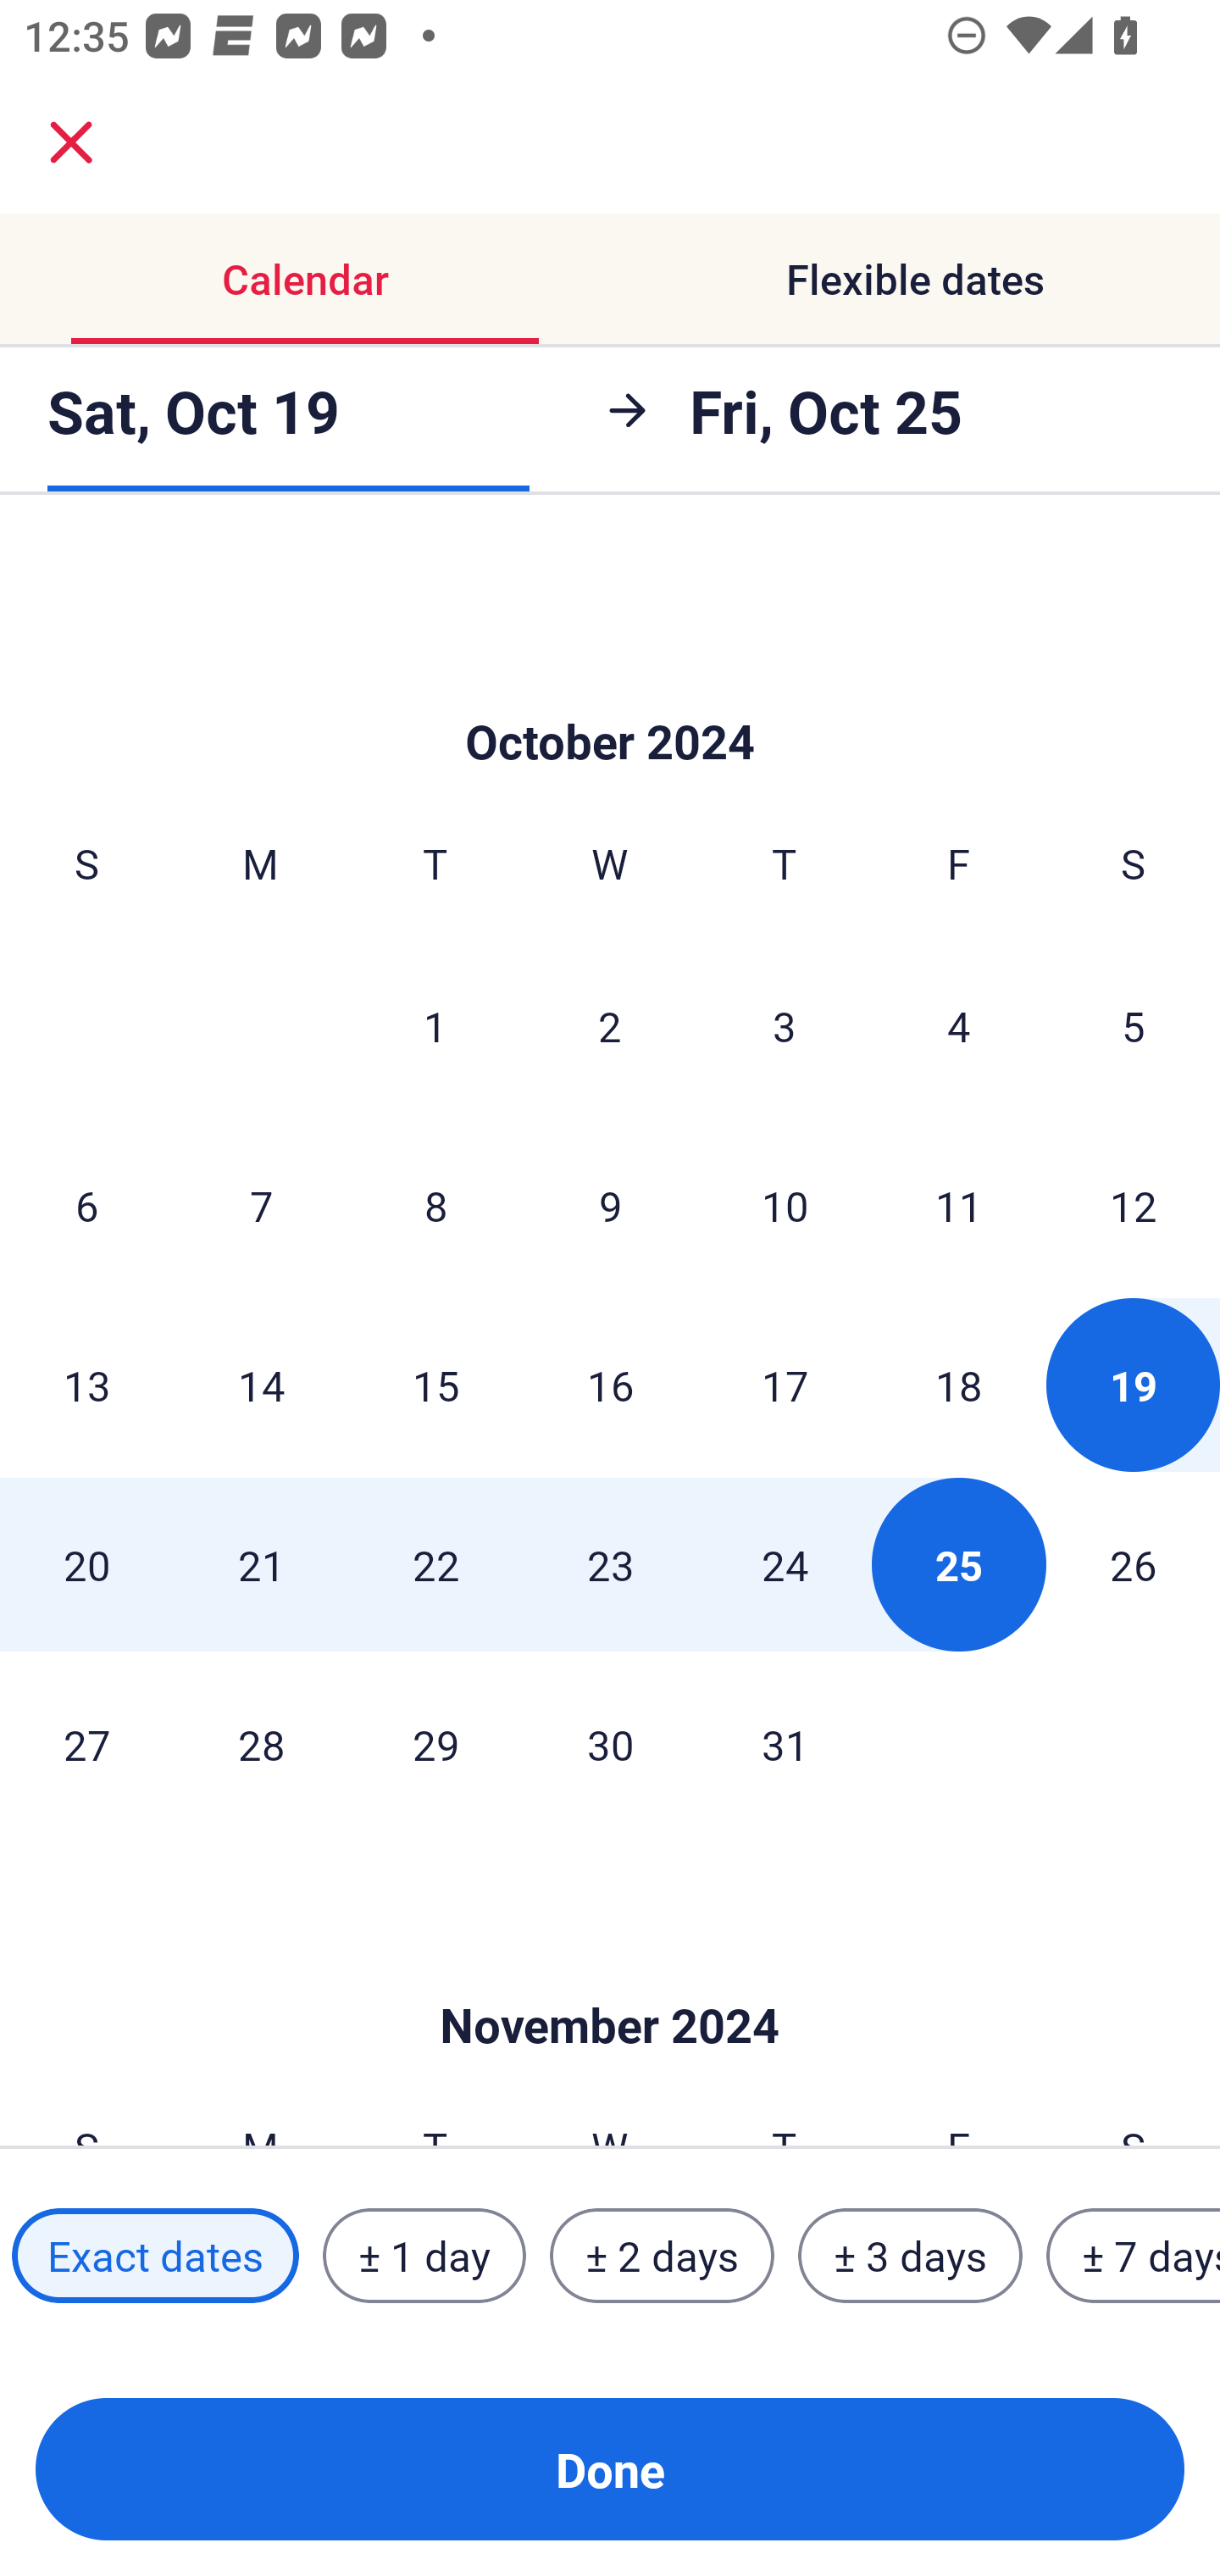 This screenshot has height=2576, width=1220. What do you see at coordinates (1134, 1564) in the screenshot?
I see `26 Saturday, October 26, 2024` at bounding box center [1134, 1564].